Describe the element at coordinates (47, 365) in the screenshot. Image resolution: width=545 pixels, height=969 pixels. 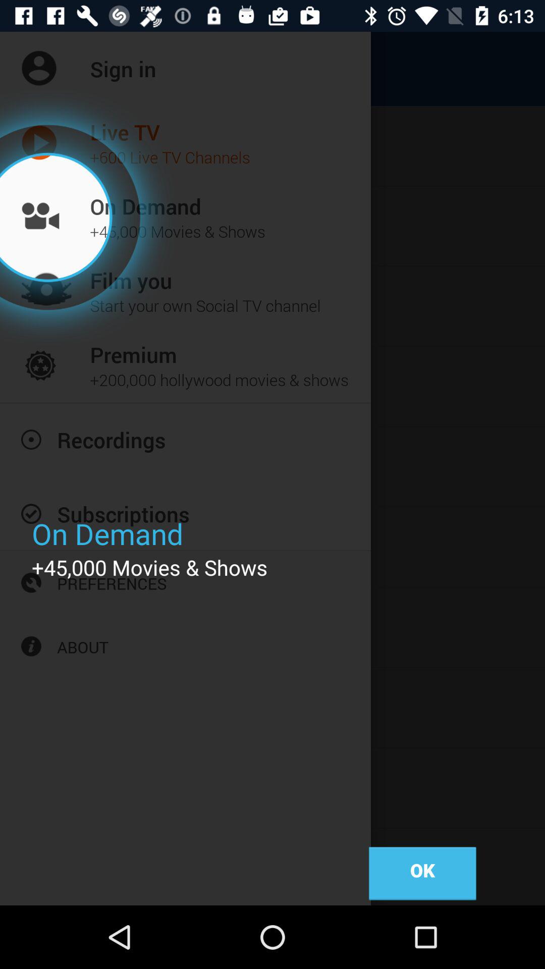
I see `select the icon of the premium` at that location.